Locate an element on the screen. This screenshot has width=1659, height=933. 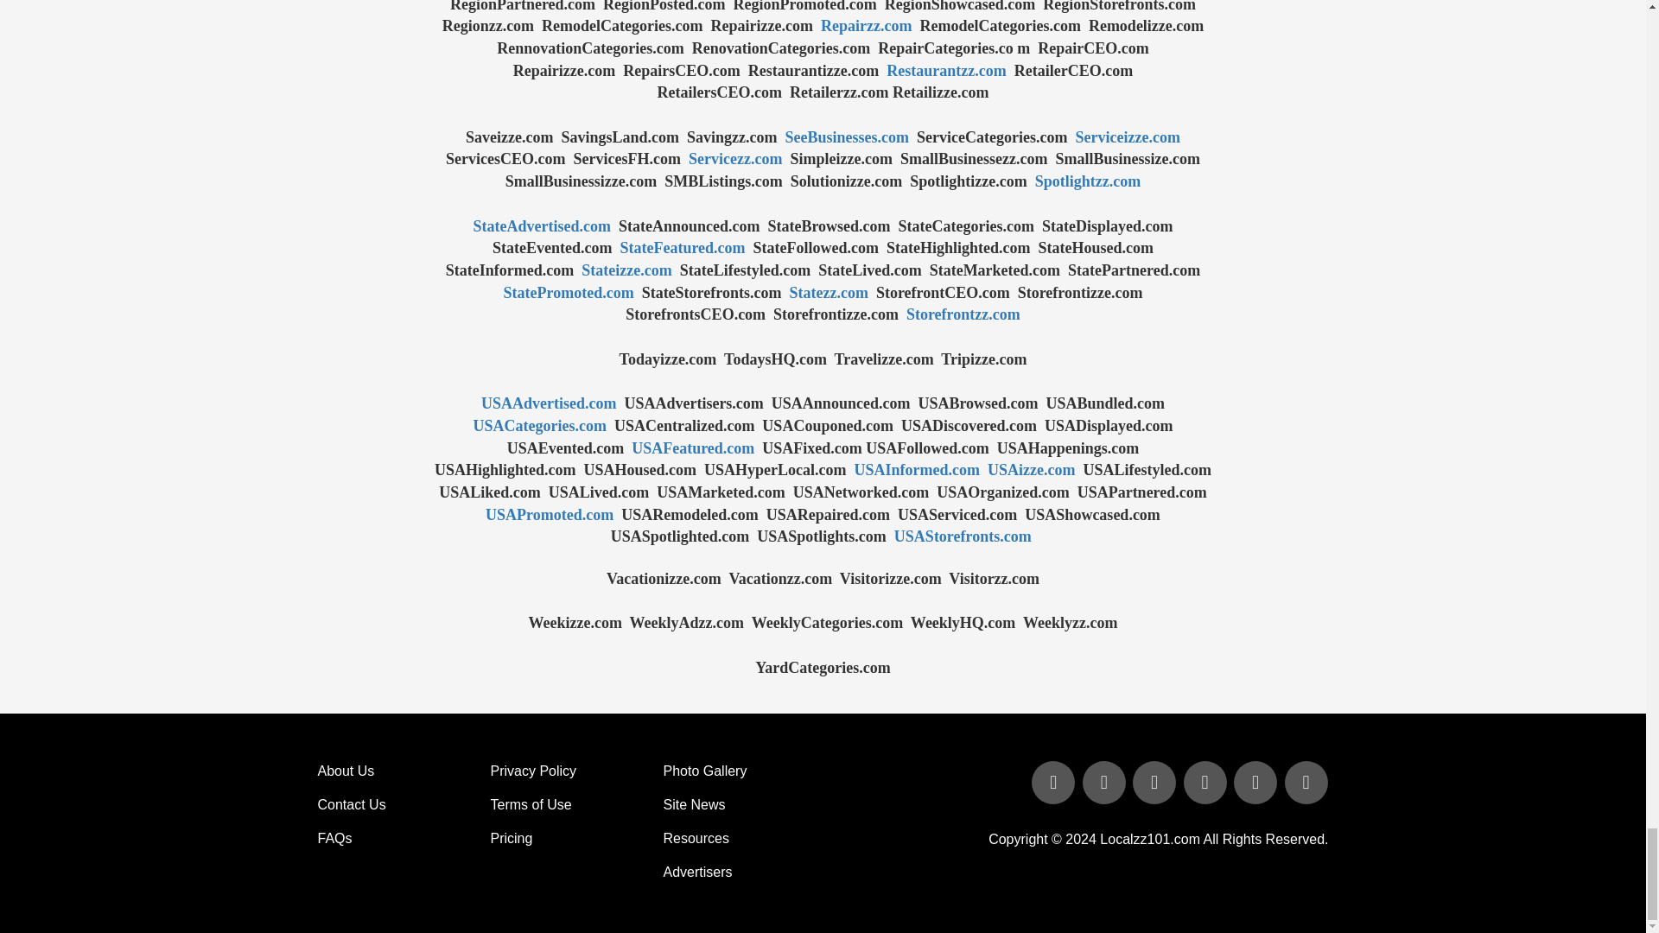
Follow Us on Twitter is located at coordinates (1106, 783).